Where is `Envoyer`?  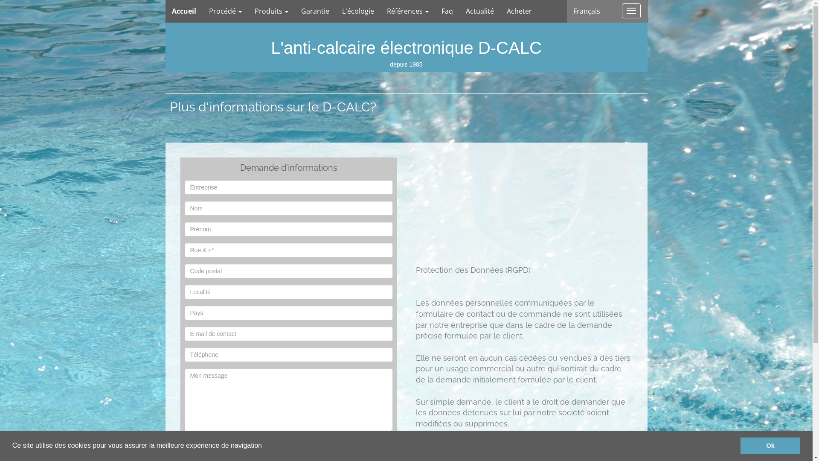 Envoyer is located at coordinates (288, 448).